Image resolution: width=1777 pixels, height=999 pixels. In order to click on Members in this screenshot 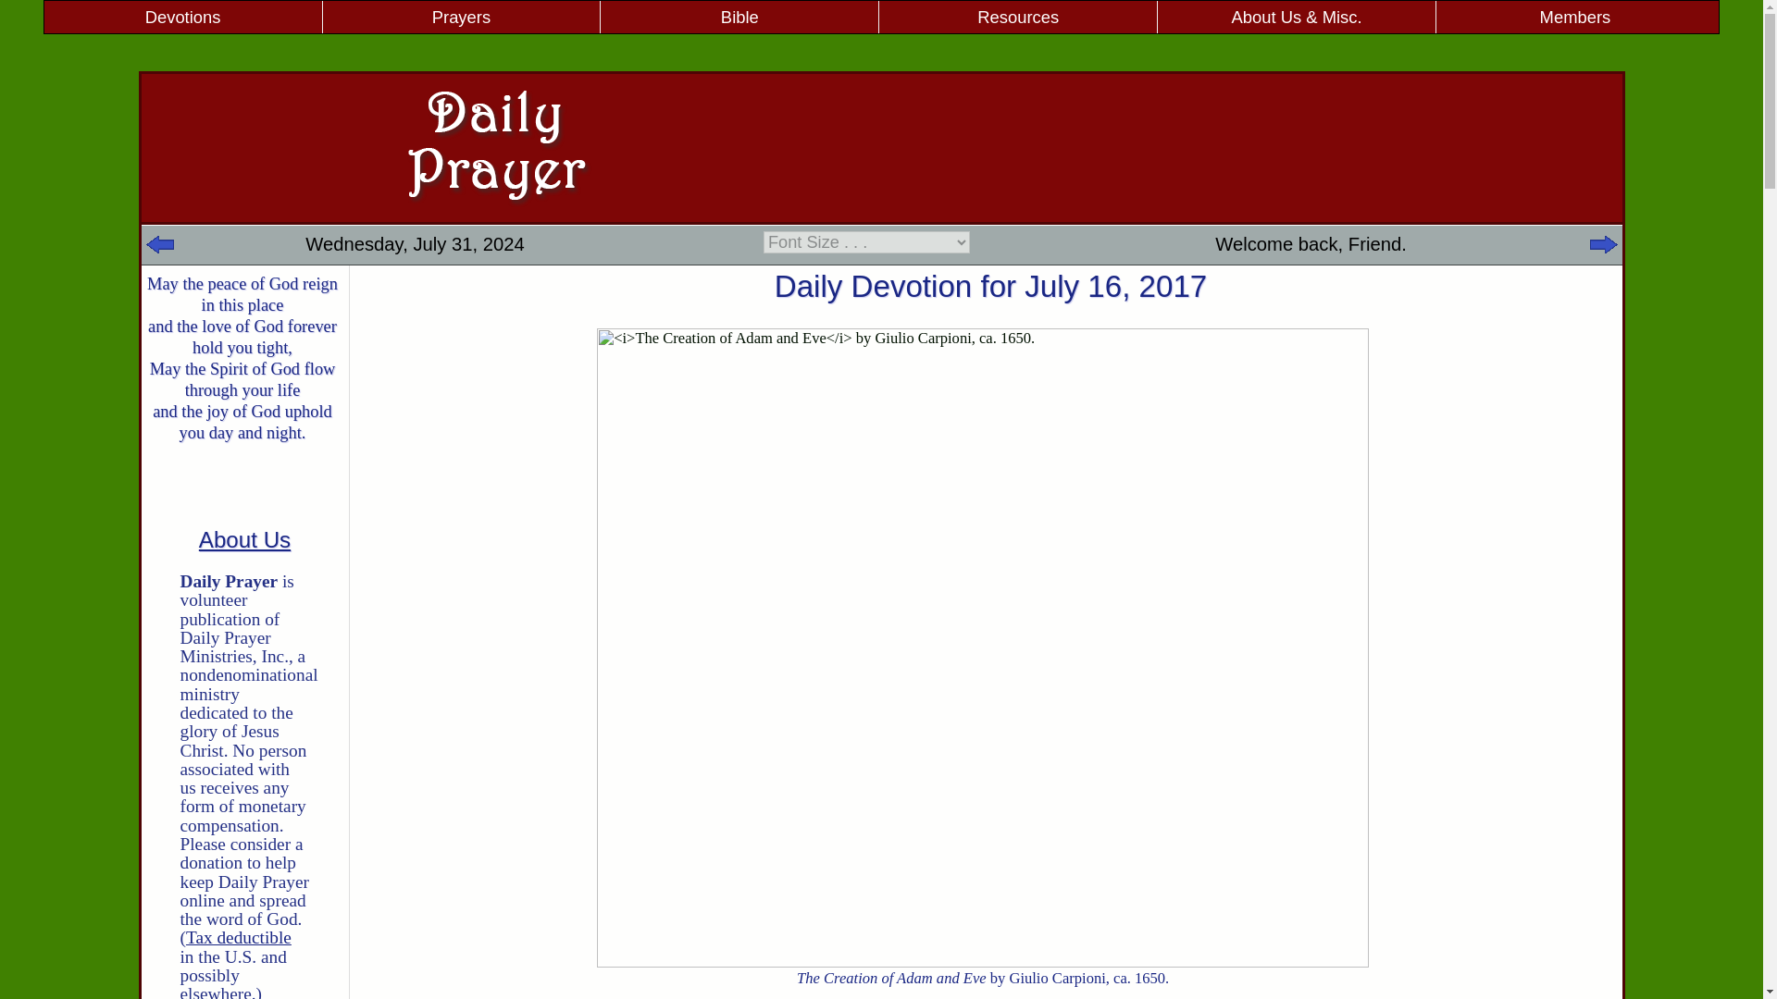, I will do `click(1575, 17)`.